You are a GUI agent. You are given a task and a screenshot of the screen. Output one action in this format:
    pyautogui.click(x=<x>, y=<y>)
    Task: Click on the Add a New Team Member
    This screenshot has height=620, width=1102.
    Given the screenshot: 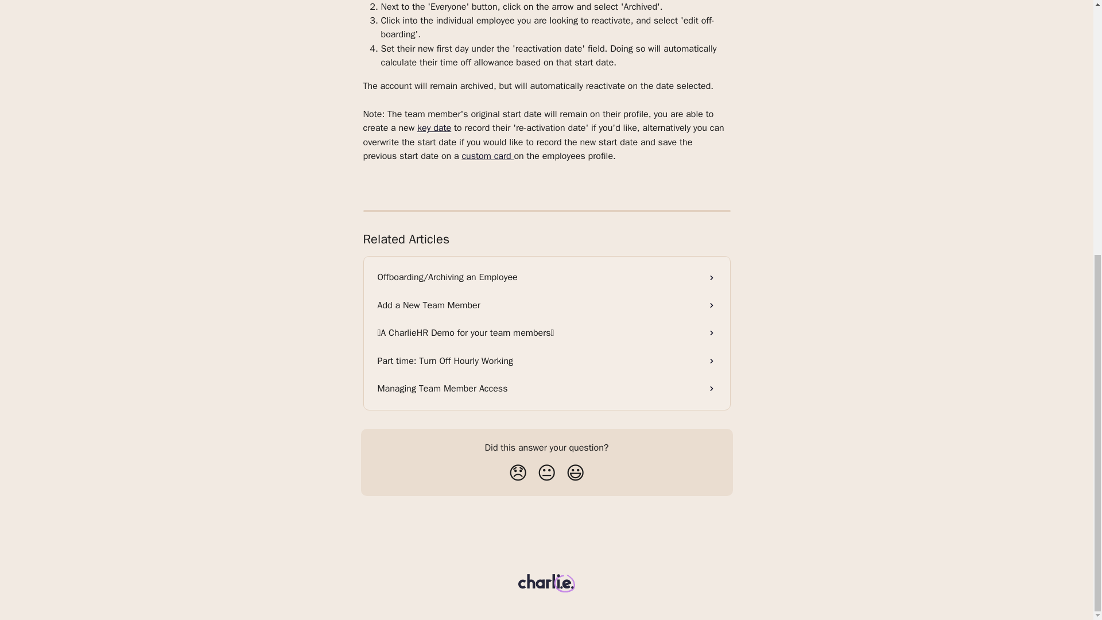 What is the action you would take?
    pyautogui.click(x=546, y=305)
    